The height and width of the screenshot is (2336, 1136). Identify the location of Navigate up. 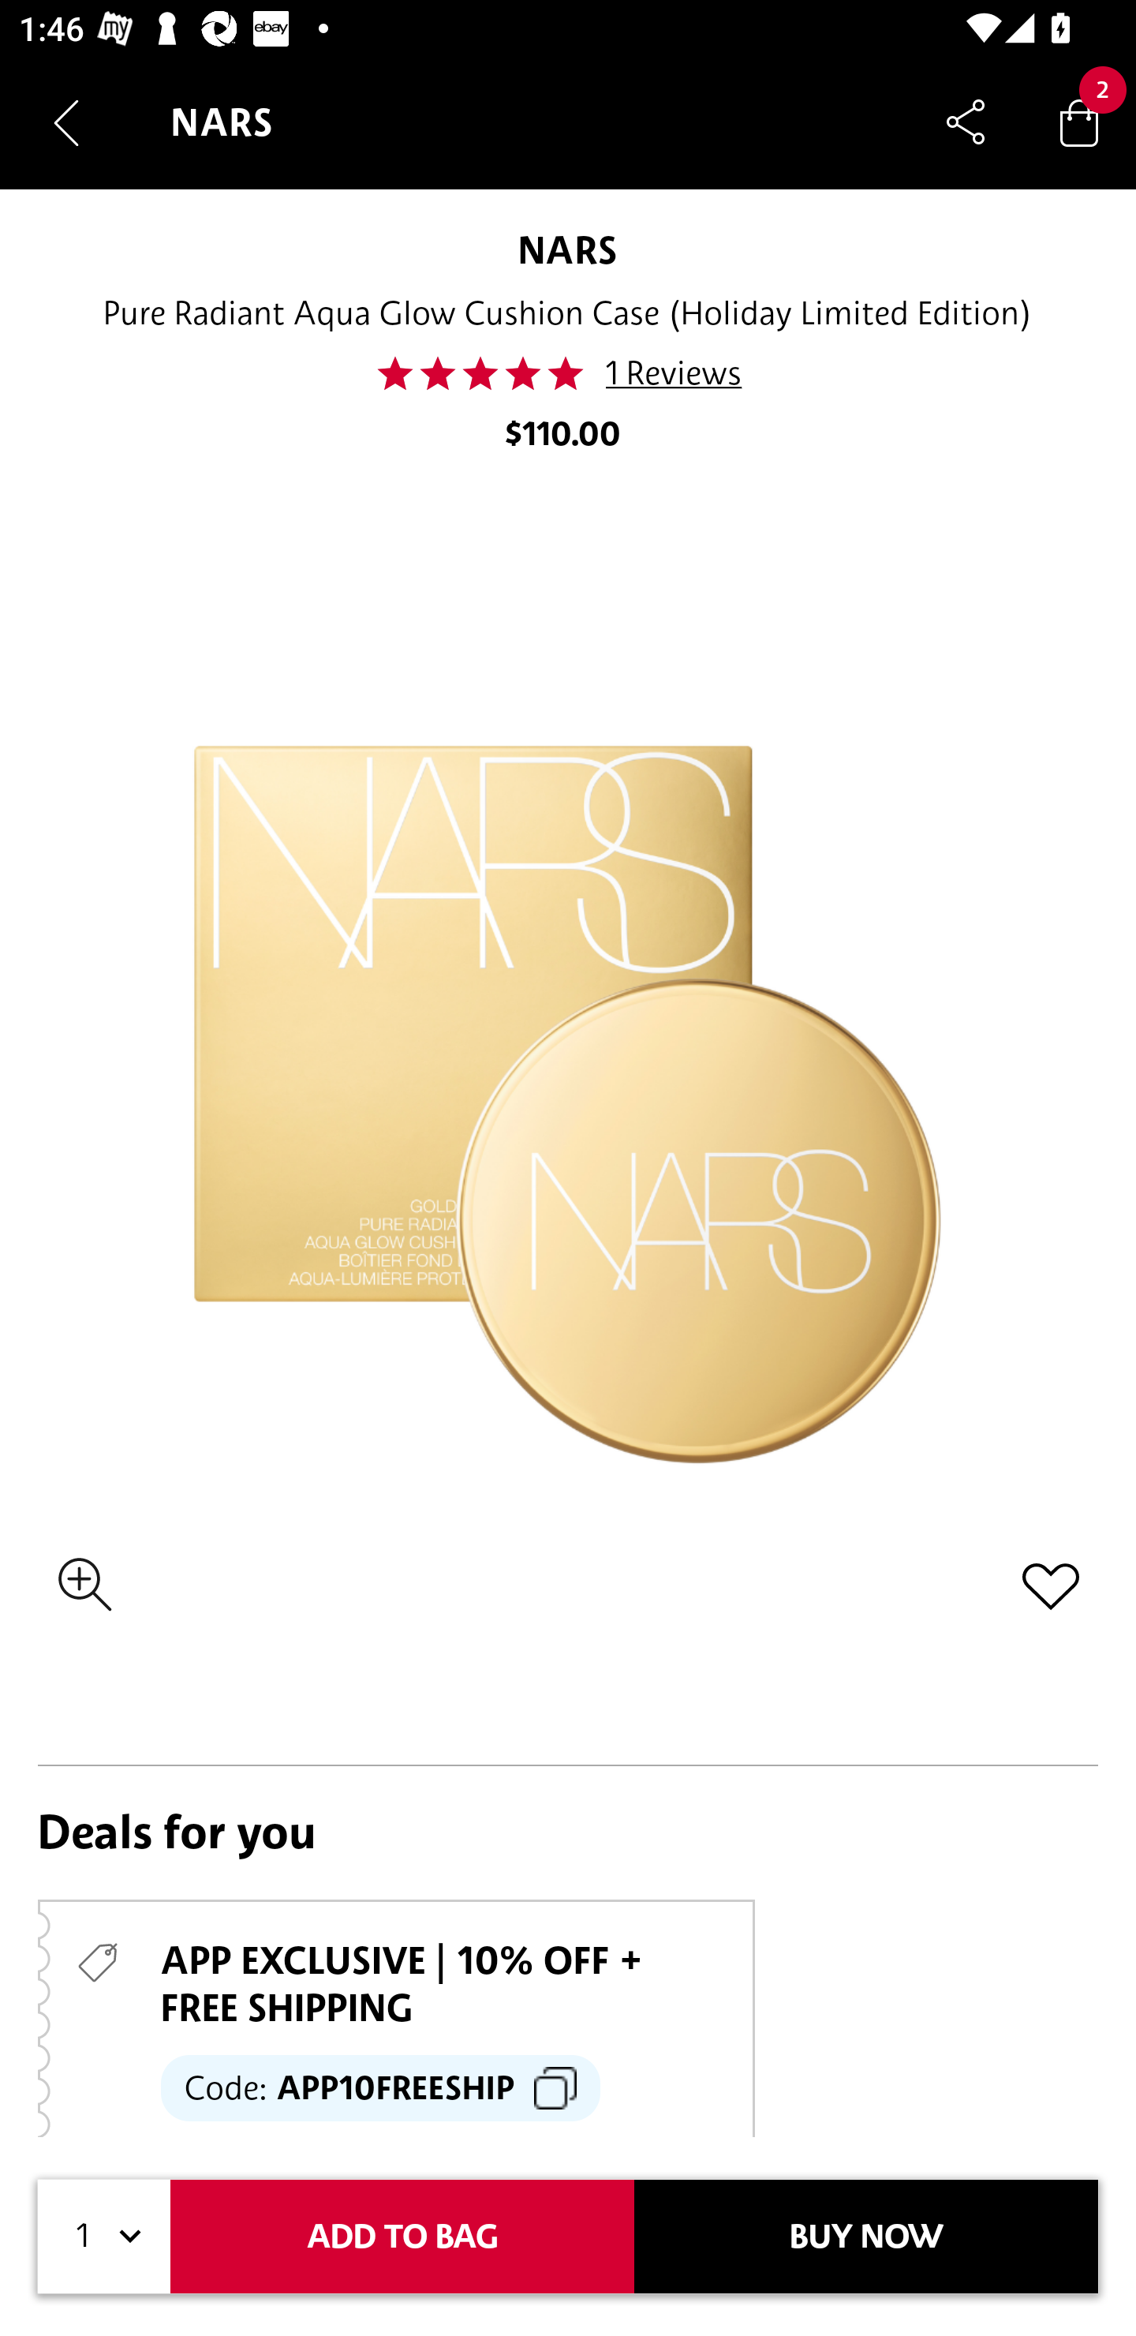
(66, 122).